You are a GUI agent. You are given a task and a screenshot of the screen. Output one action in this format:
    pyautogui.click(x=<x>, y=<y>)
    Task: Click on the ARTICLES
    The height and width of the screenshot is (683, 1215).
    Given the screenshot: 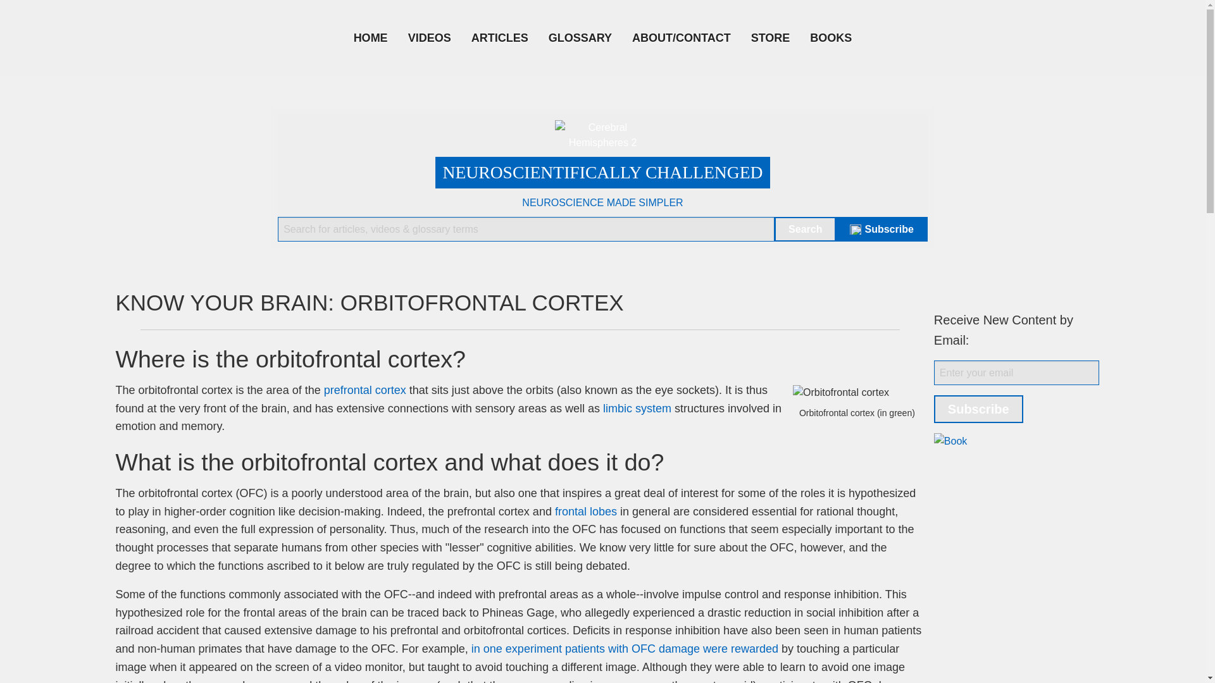 What is the action you would take?
    pyautogui.click(x=500, y=37)
    